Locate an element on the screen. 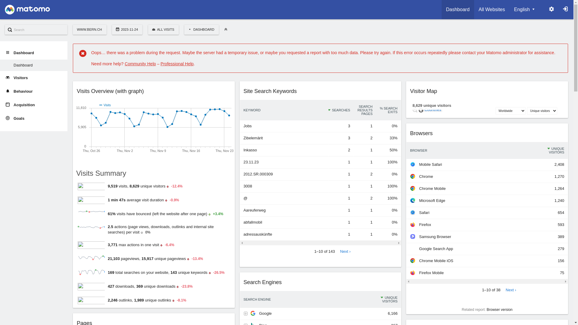 The image size is (578, 325). DASHBOARD is located at coordinates (202, 29).